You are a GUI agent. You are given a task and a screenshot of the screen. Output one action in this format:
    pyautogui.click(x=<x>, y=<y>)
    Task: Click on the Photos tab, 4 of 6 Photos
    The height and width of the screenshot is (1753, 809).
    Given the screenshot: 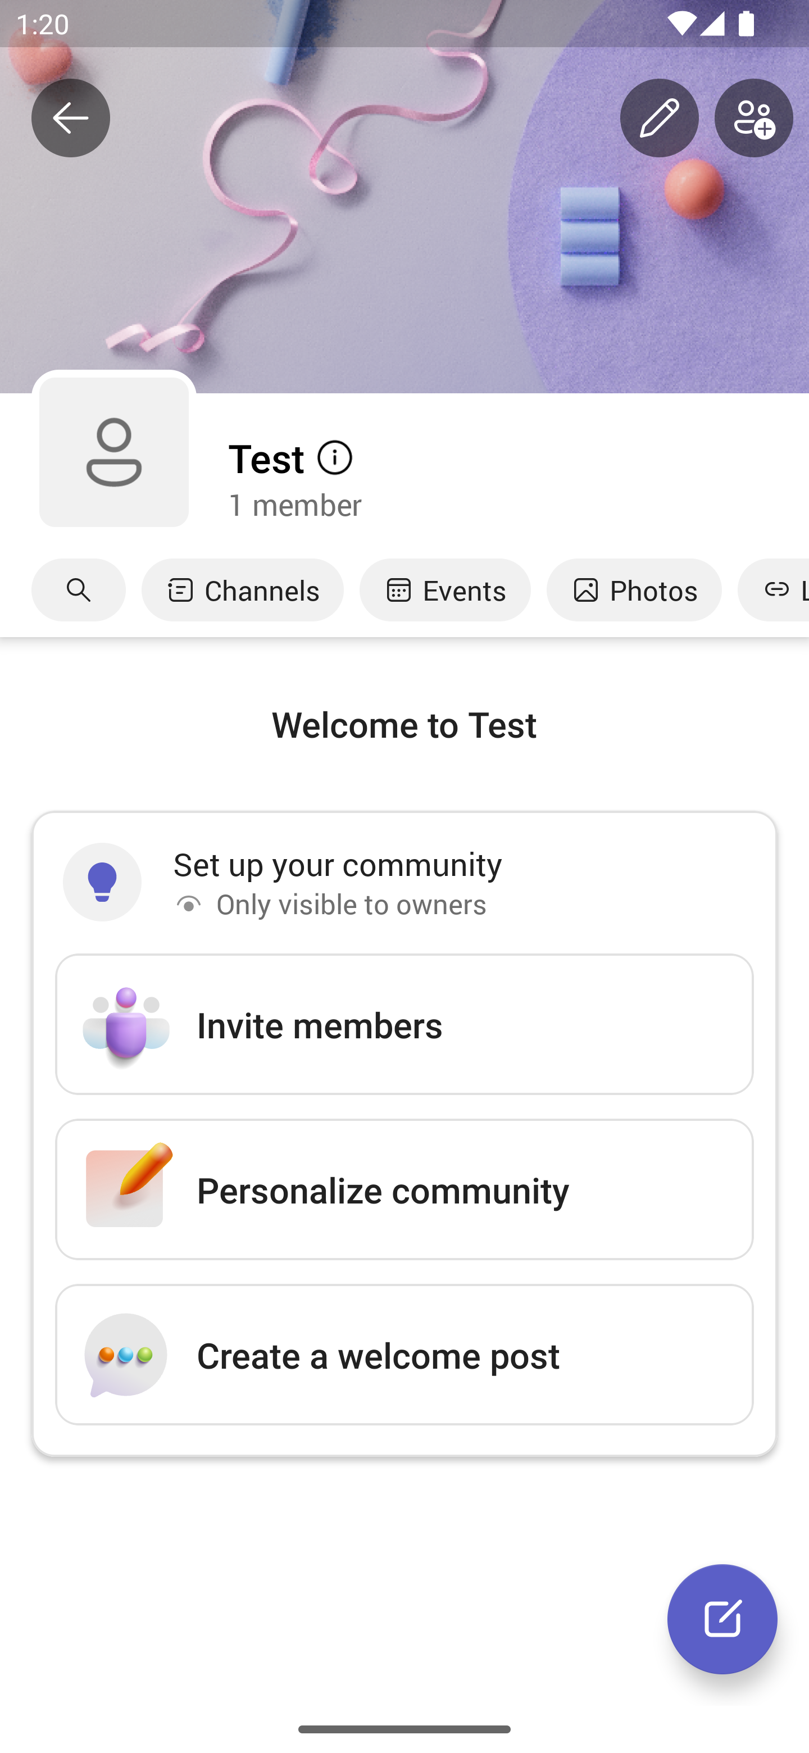 What is the action you would take?
    pyautogui.click(x=634, y=590)
    